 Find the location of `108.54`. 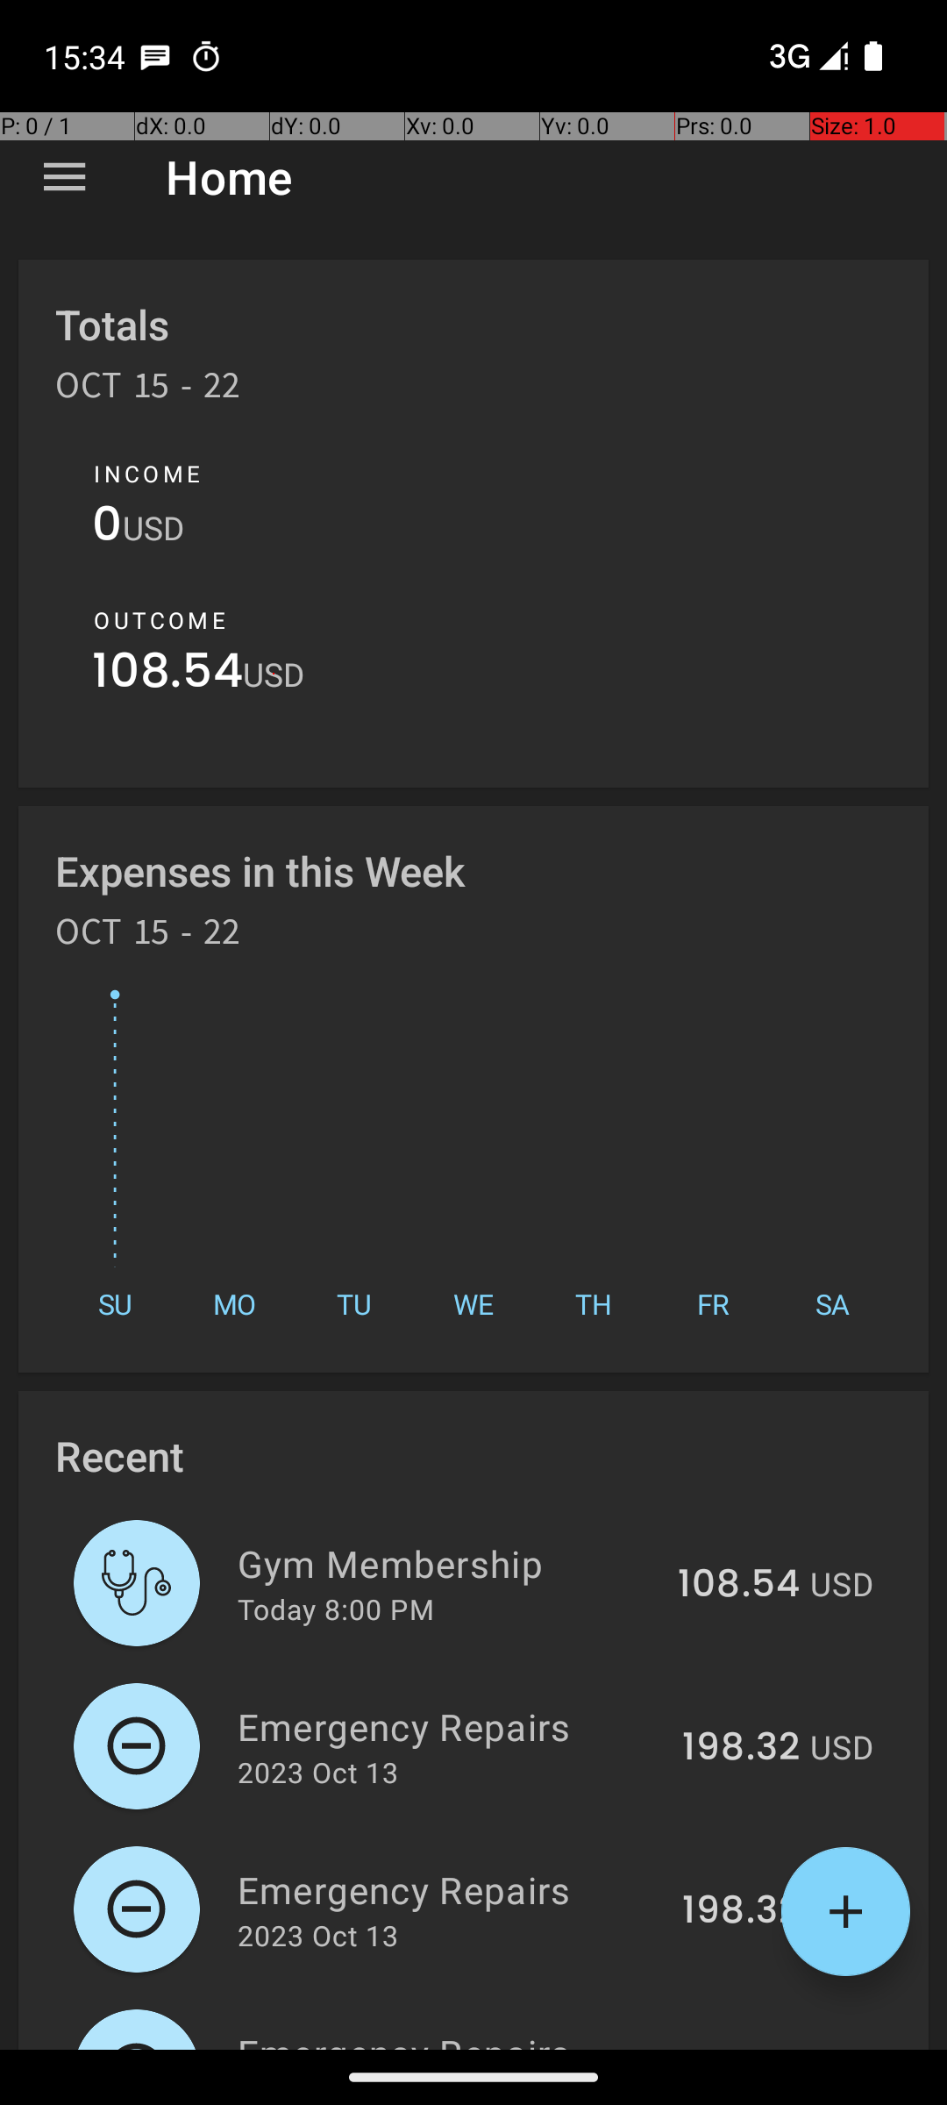

108.54 is located at coordinates (167, 675).